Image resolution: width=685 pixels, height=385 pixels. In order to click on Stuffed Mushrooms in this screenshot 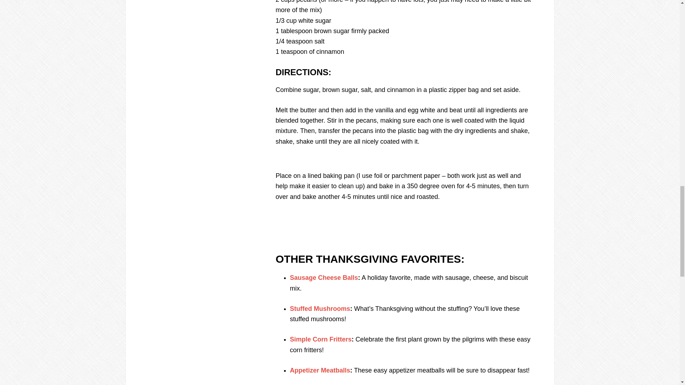, I will do `click(320, 309)`.